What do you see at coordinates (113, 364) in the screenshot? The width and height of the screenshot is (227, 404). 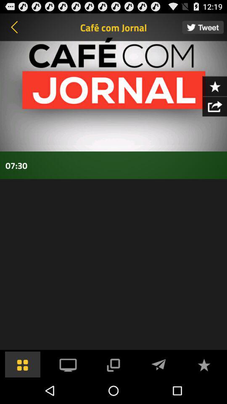 I see `cast the video` at bounding box center [113, 364].